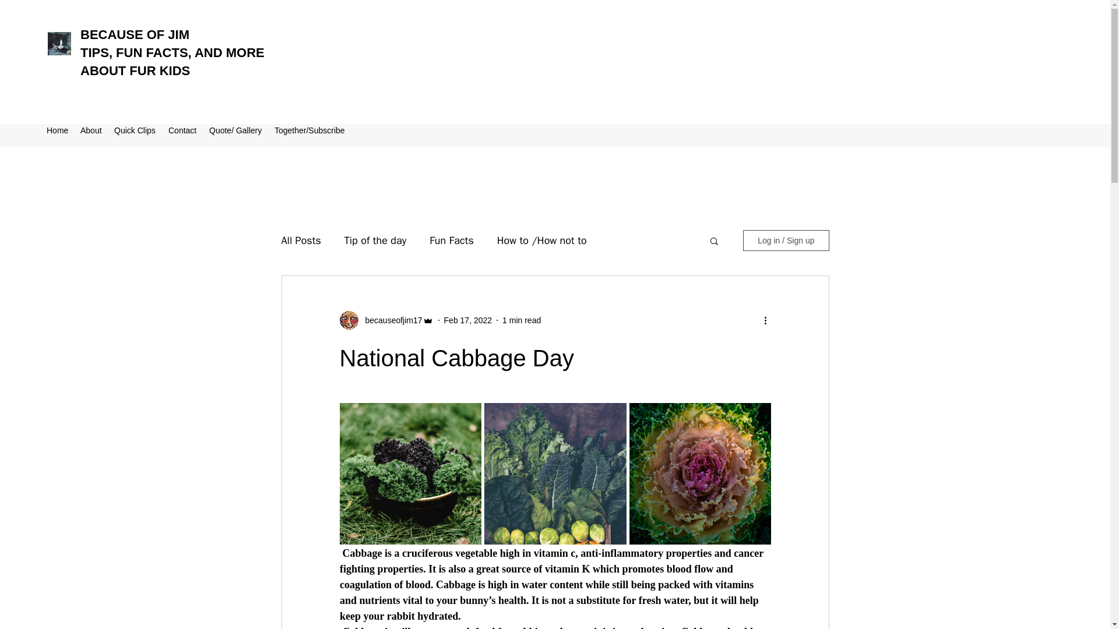 The image size is (1119, 629). What do you see at coordinates (389, 320) in the screenshot?
I see `becauseofjim17` at bounding box center [389, 320].